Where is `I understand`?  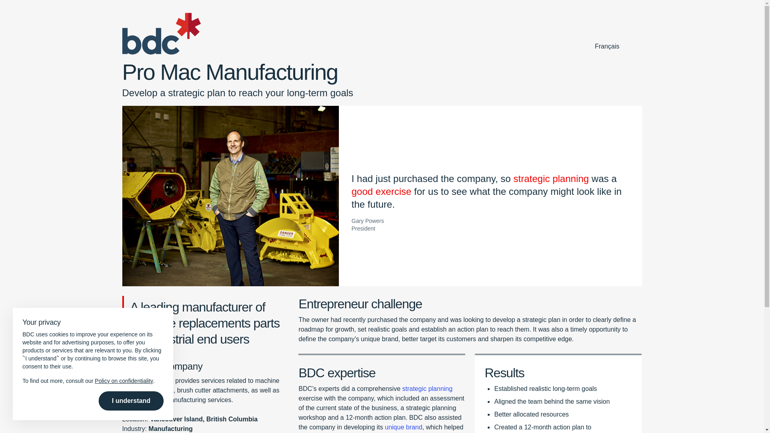 I understand is located at coordinates (131, 401).